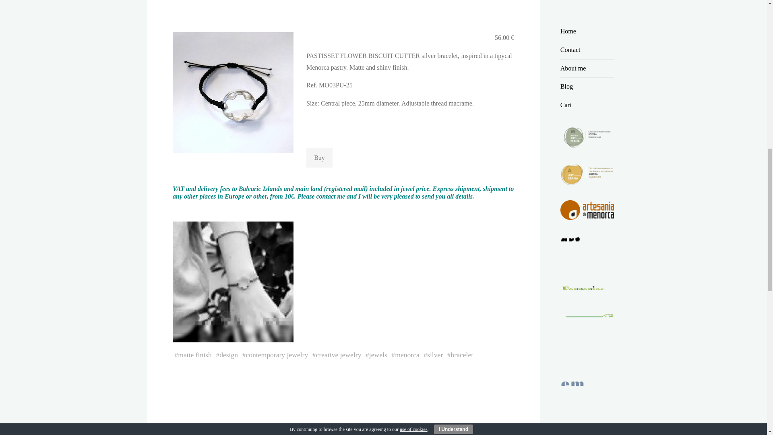  What do you see at coordinates (462, 354) in the screenshot?
I see `bracelet` at bounding box center [462, 354].